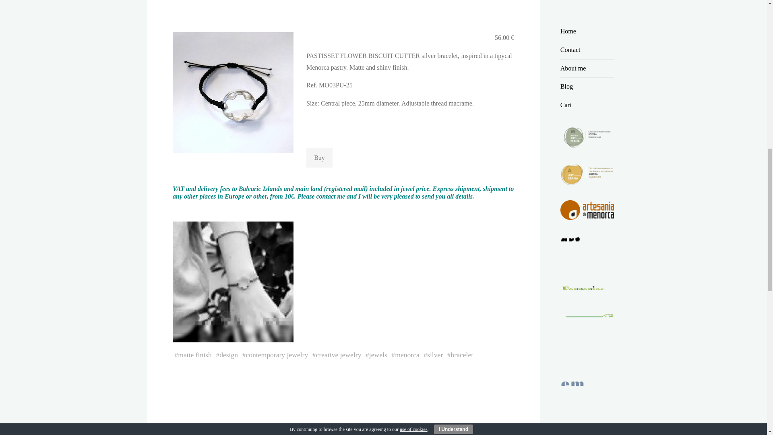  What do you see at coordinates (462, 354) in the screenshot?
I see `bracelet` at bounding box center [462, 354].